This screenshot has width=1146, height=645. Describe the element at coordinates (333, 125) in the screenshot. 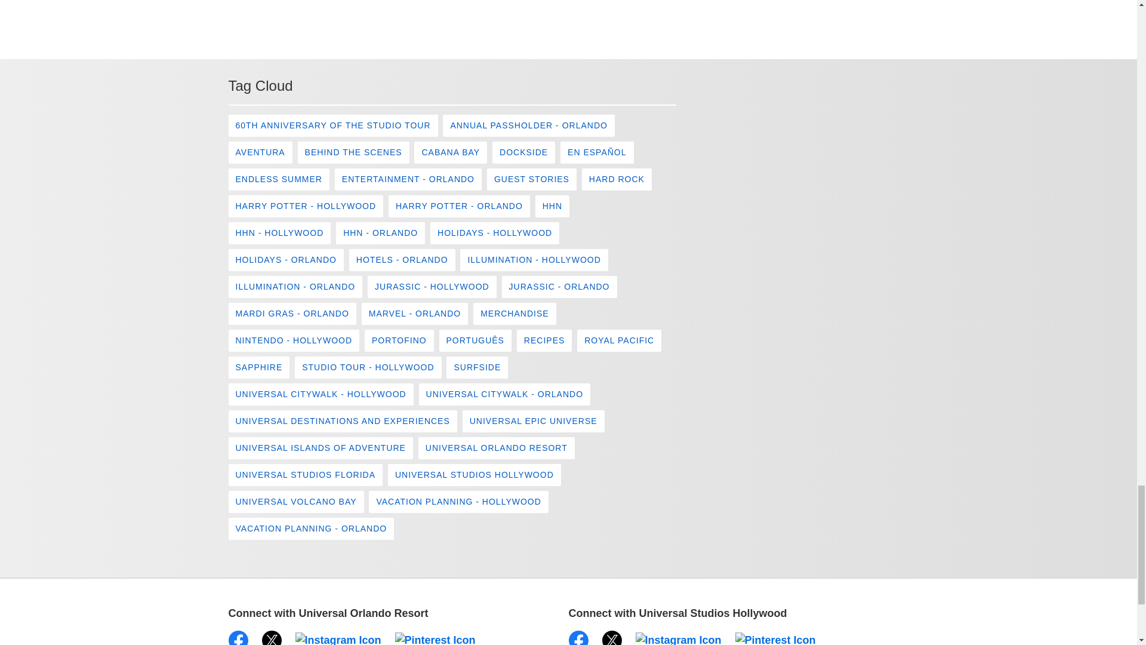

I see `3 topics` at that location.